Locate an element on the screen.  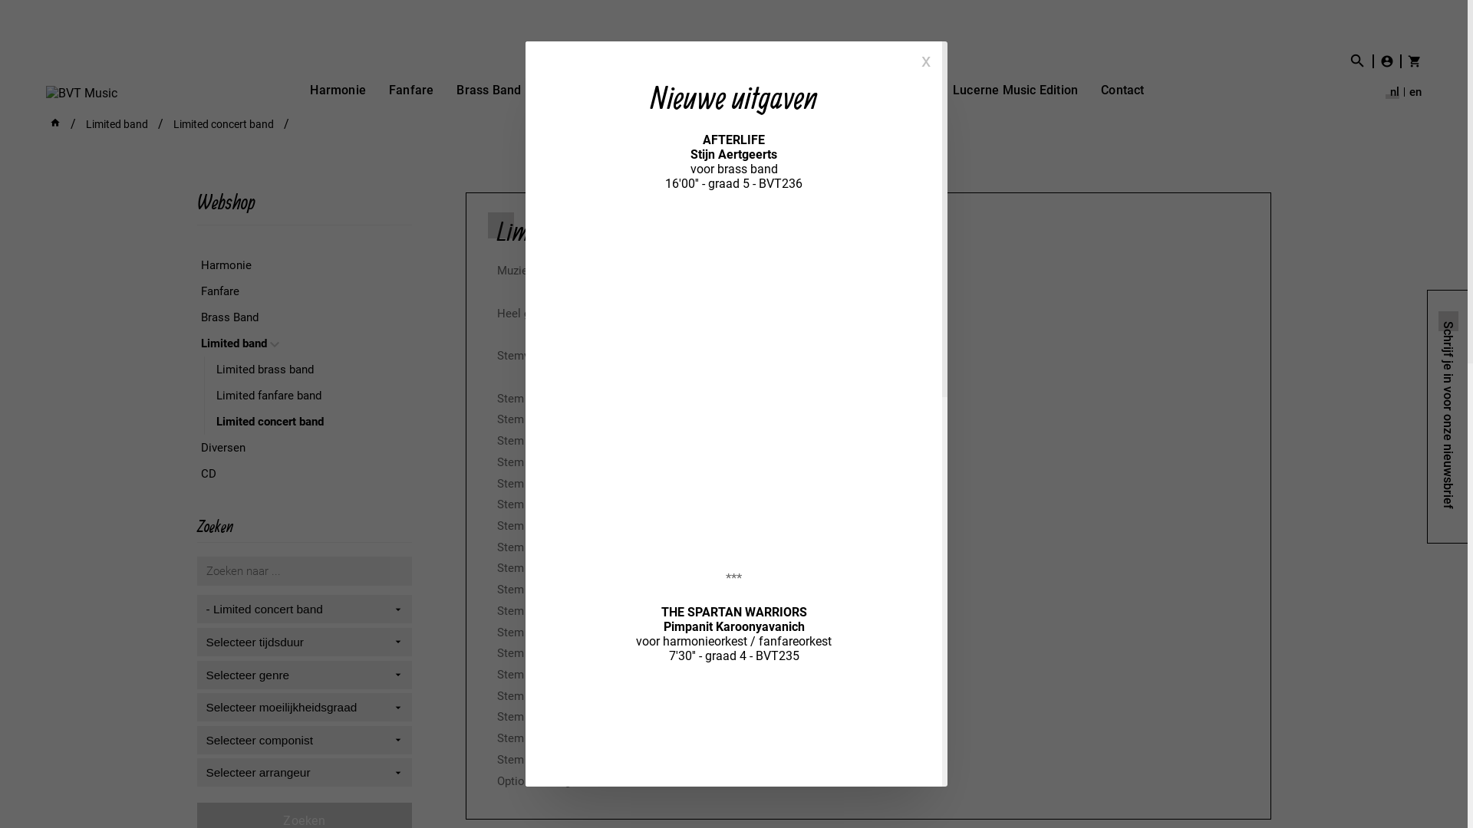
CD is located at coordinates (300, 474).